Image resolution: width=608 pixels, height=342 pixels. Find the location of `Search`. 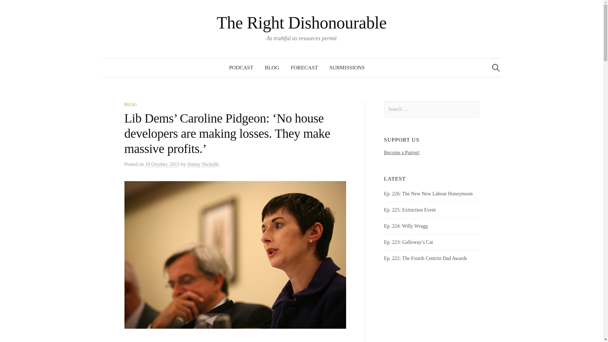

Search is located at coordinates (16, 8).